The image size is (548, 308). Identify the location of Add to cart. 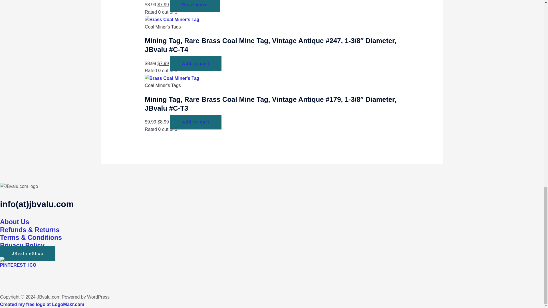
(196, 122).